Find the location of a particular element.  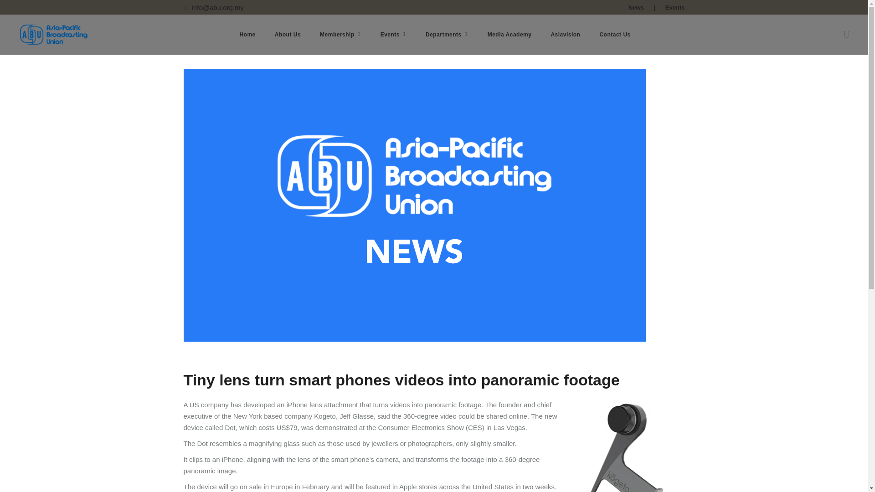

Events is located at coordinates (675, 7).